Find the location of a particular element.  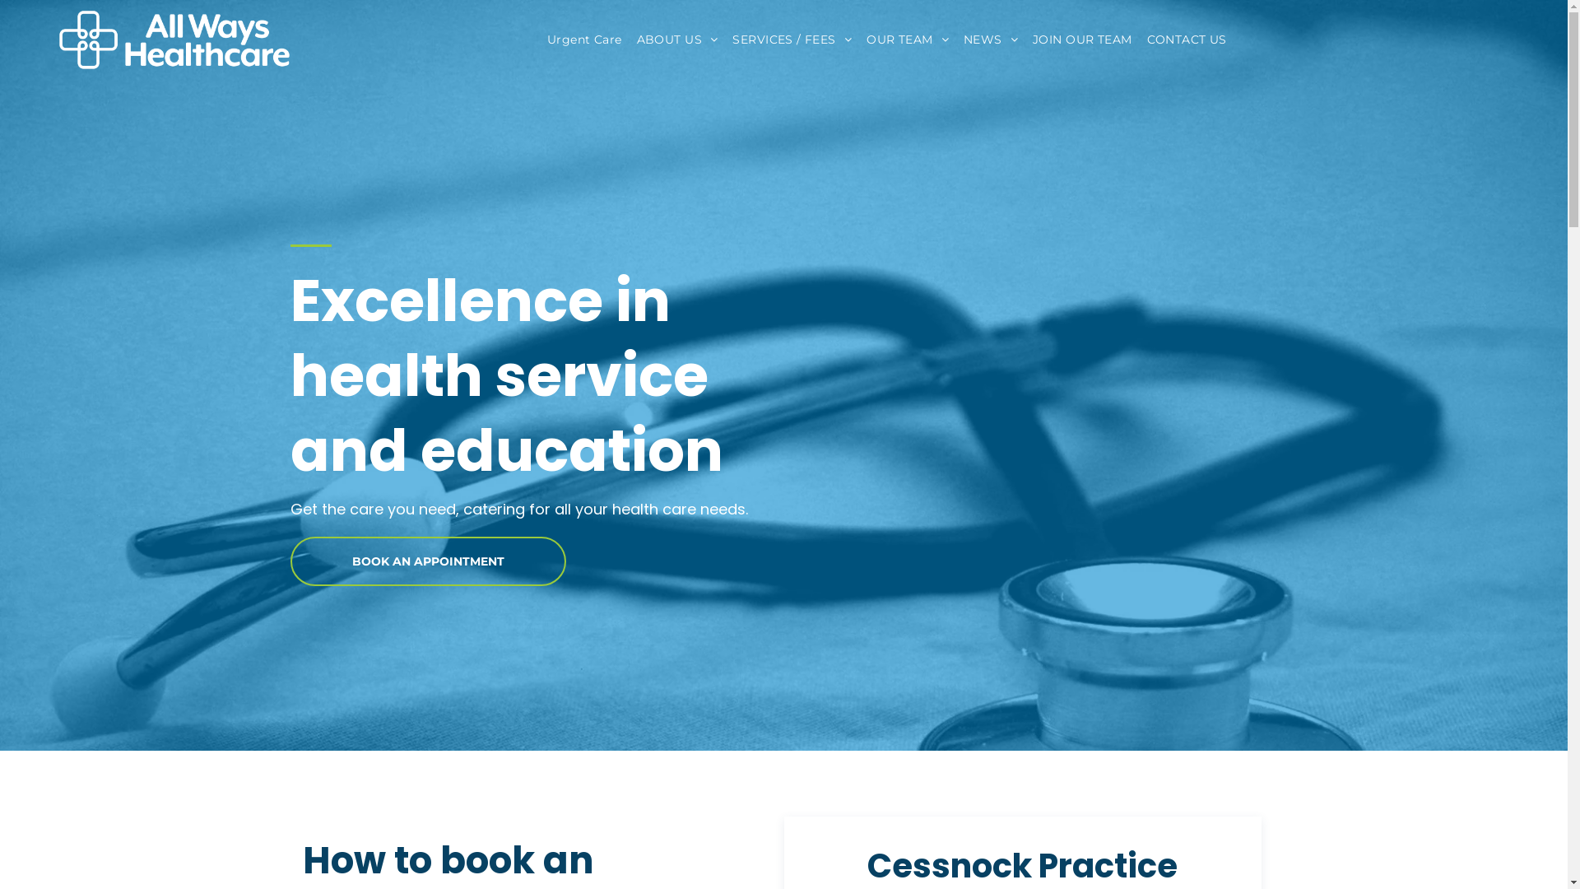

JOIN OUR TEAM is located at coordinates (1090, 40).